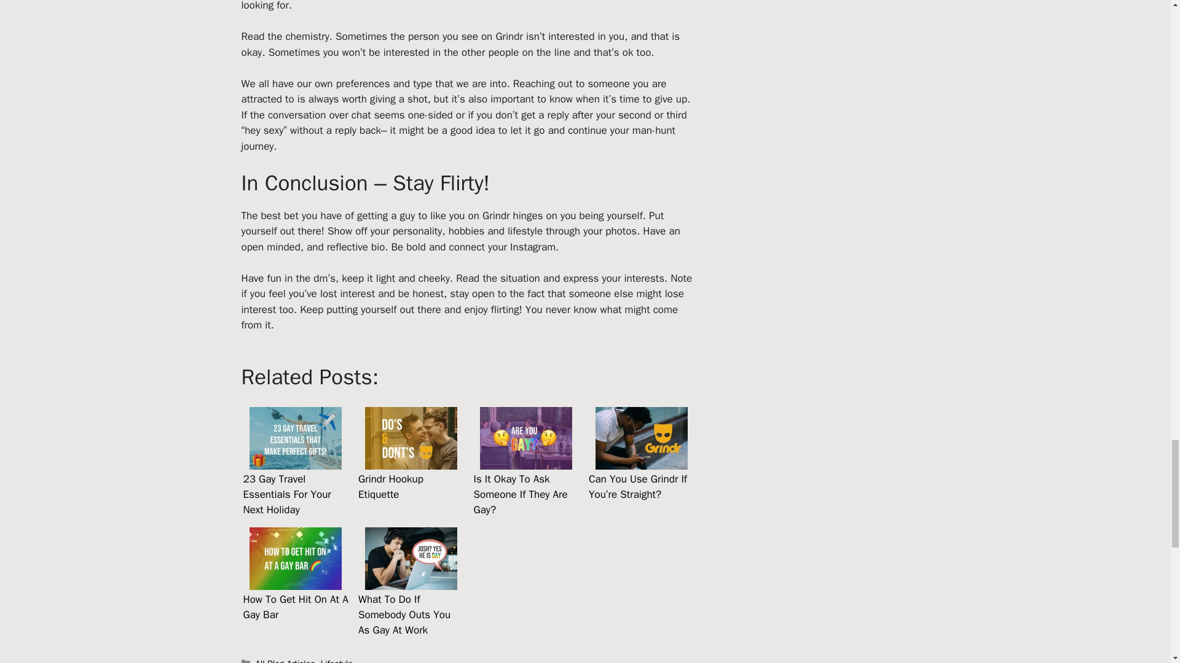  What do you see at coordinates (295, 438) in the screenshot?
I see `23 Gay Travel Essentials For Your Next Holiday` at bounding box center [295, 438].